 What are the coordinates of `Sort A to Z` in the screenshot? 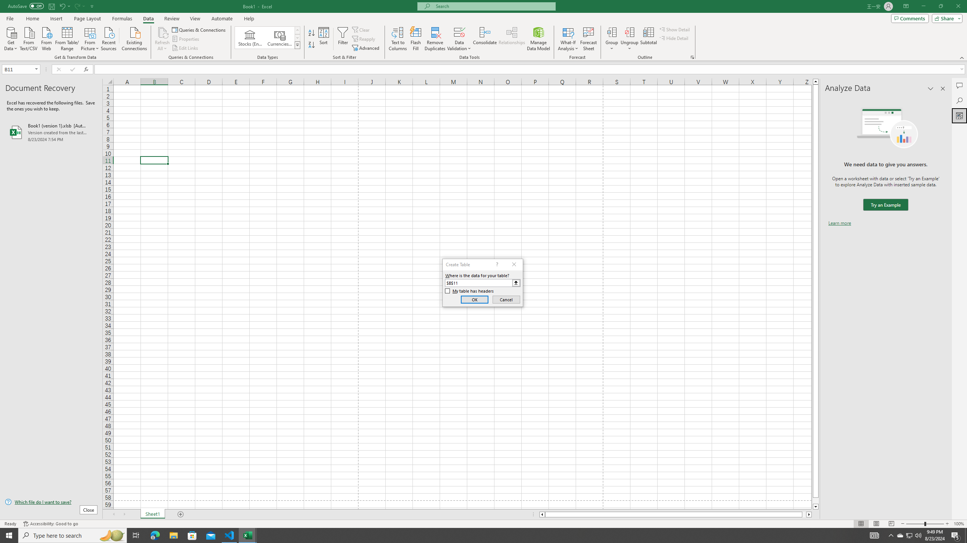 It's located at (312, 33).